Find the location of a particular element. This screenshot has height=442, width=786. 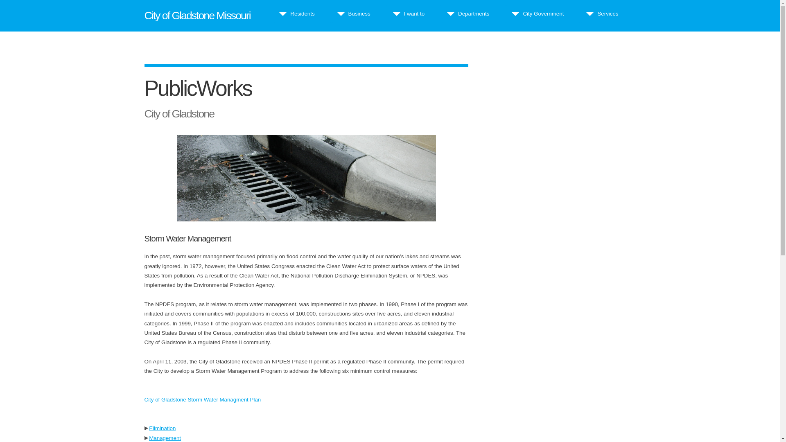

City of Gladstone Missouri is located at coordinates (196, 15).